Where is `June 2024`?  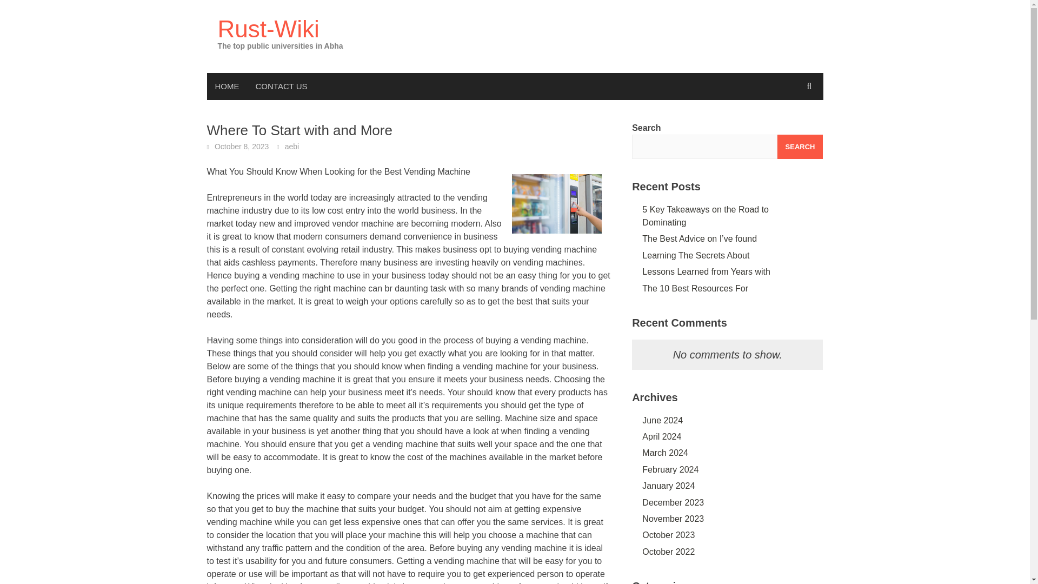
June 2024 is located at coordinates (663, 420).